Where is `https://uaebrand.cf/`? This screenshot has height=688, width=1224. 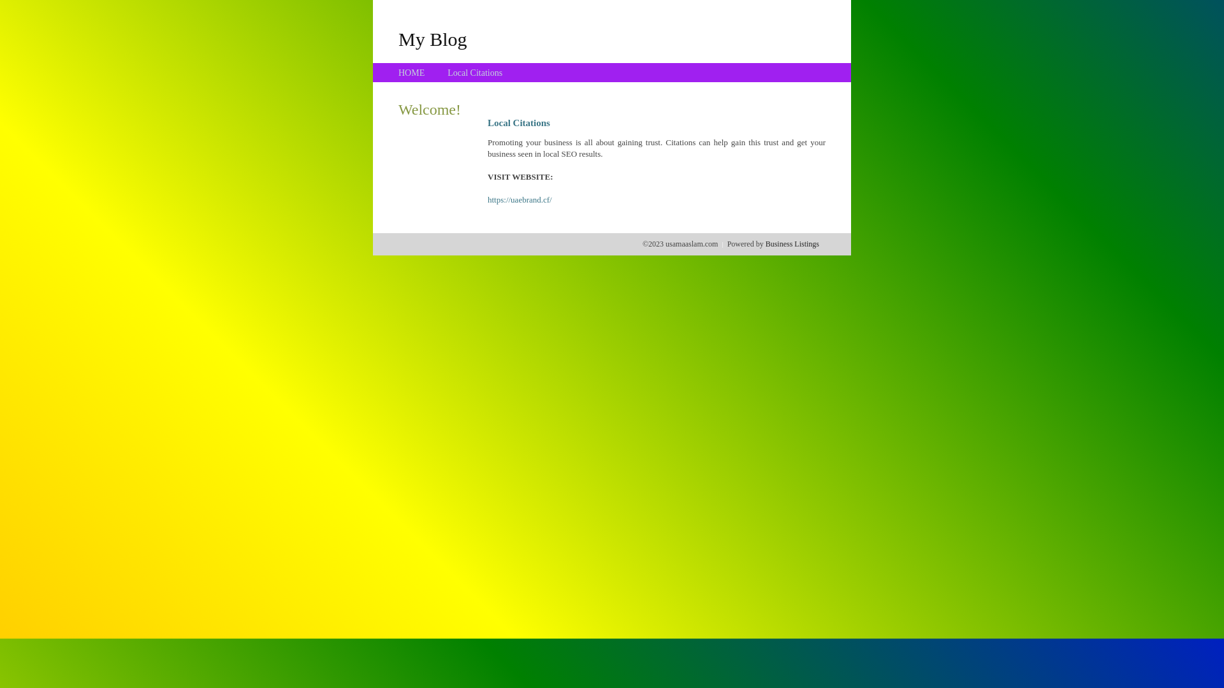 https://uaebrand.cf/ is located at coordinates (520, 200).